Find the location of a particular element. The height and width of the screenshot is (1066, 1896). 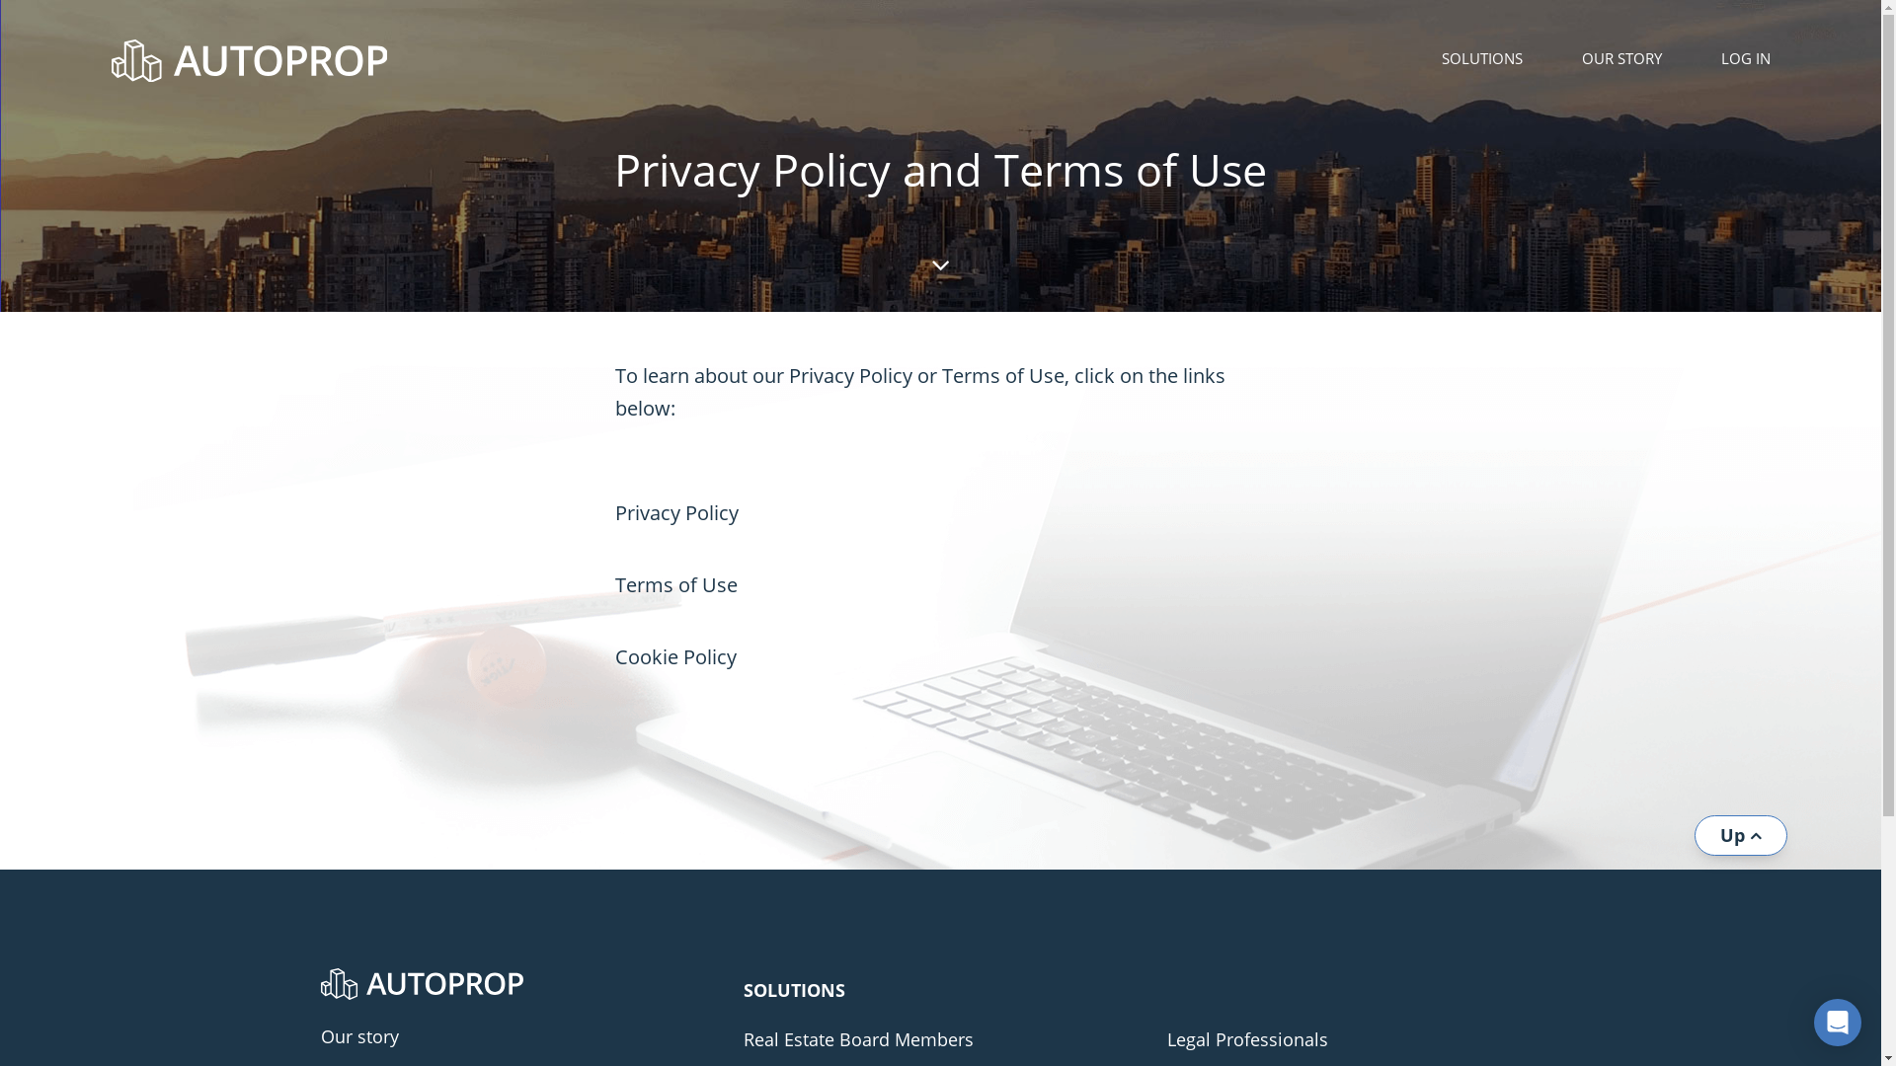

Homepage is located at coordinates (307, 61).